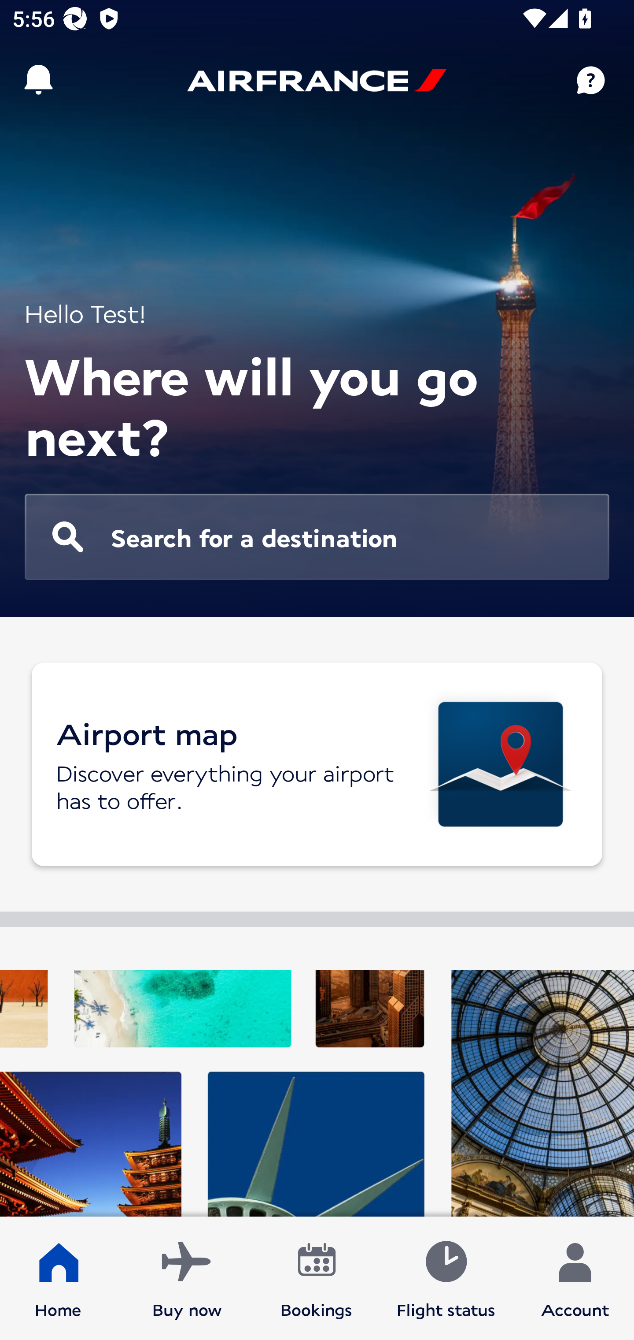  What do you see at coordinates (187, 1278) in the screenshot?
I see `Buy now` at bounding box center [187, 1278].